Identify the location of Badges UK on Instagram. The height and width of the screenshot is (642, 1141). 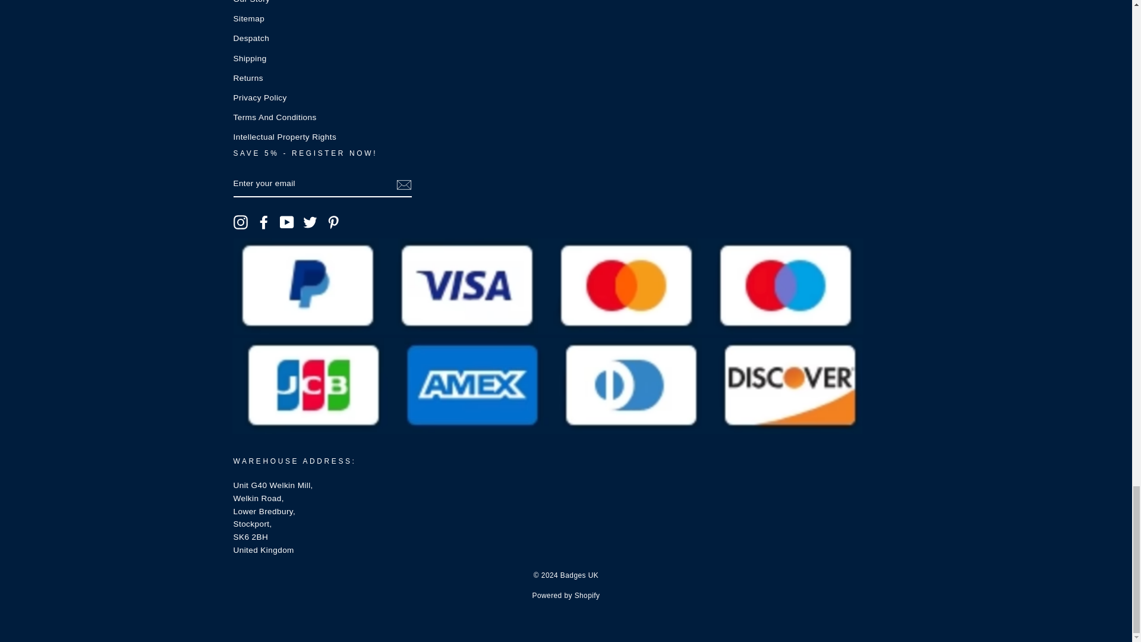
(240, 222).